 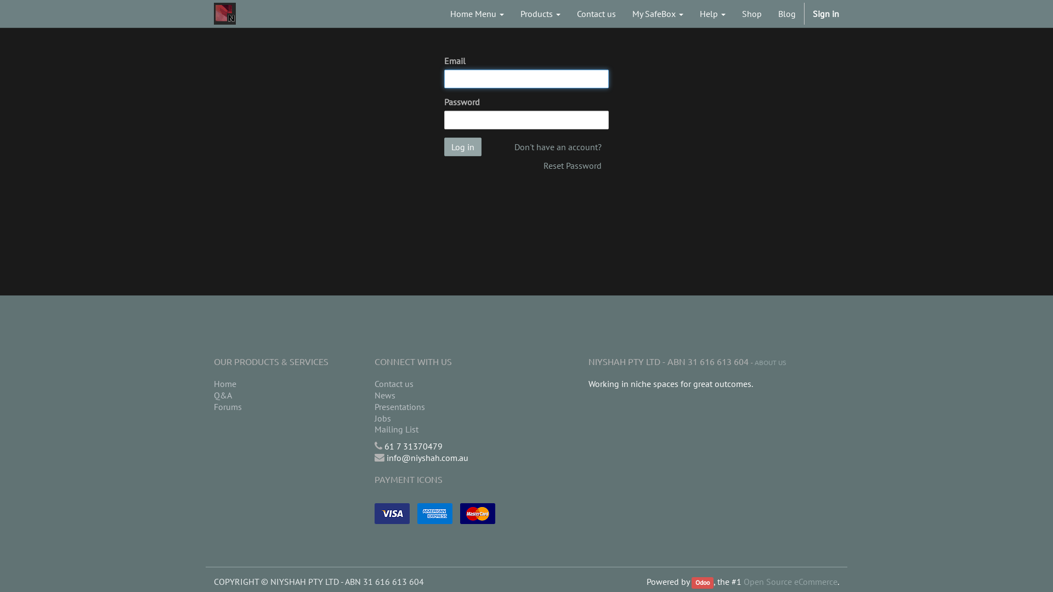 I want to click on Home, so click(x=286, y=384).